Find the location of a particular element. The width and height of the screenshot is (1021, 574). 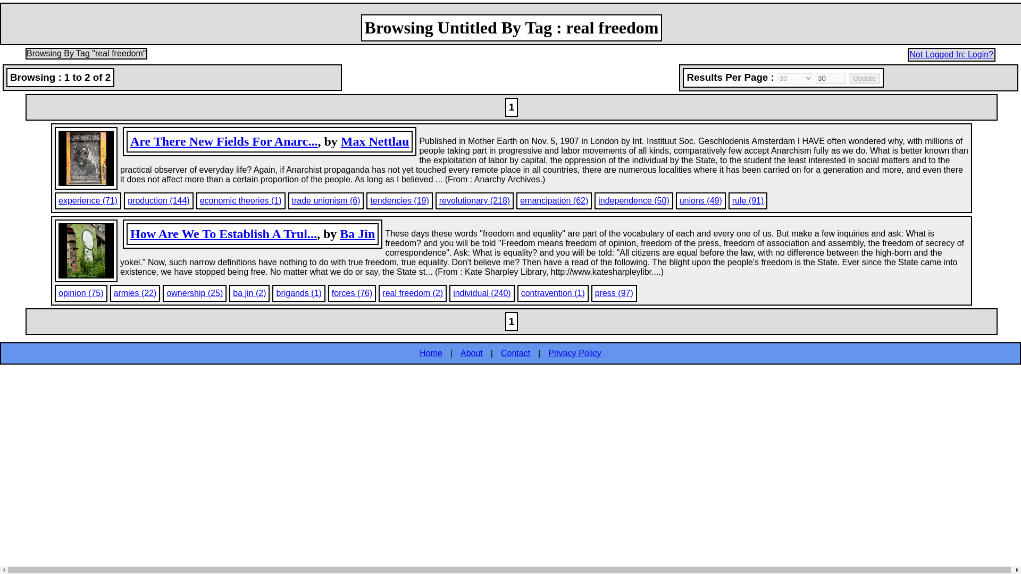

Navigate to another page of results by using these links. is located at coordinates (512, 321).